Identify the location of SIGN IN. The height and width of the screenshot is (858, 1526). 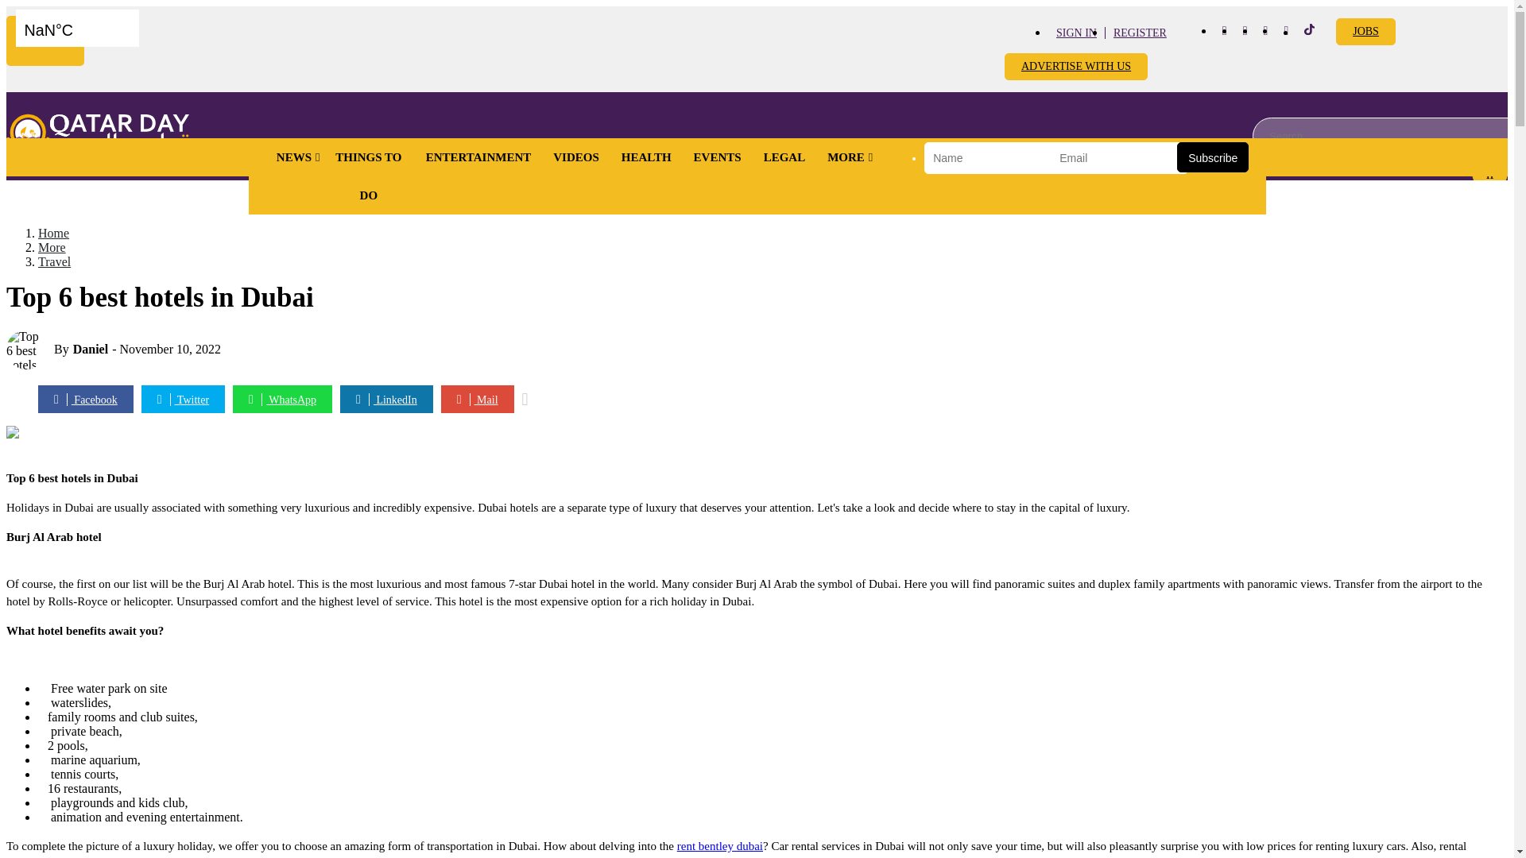
(1076, 32).